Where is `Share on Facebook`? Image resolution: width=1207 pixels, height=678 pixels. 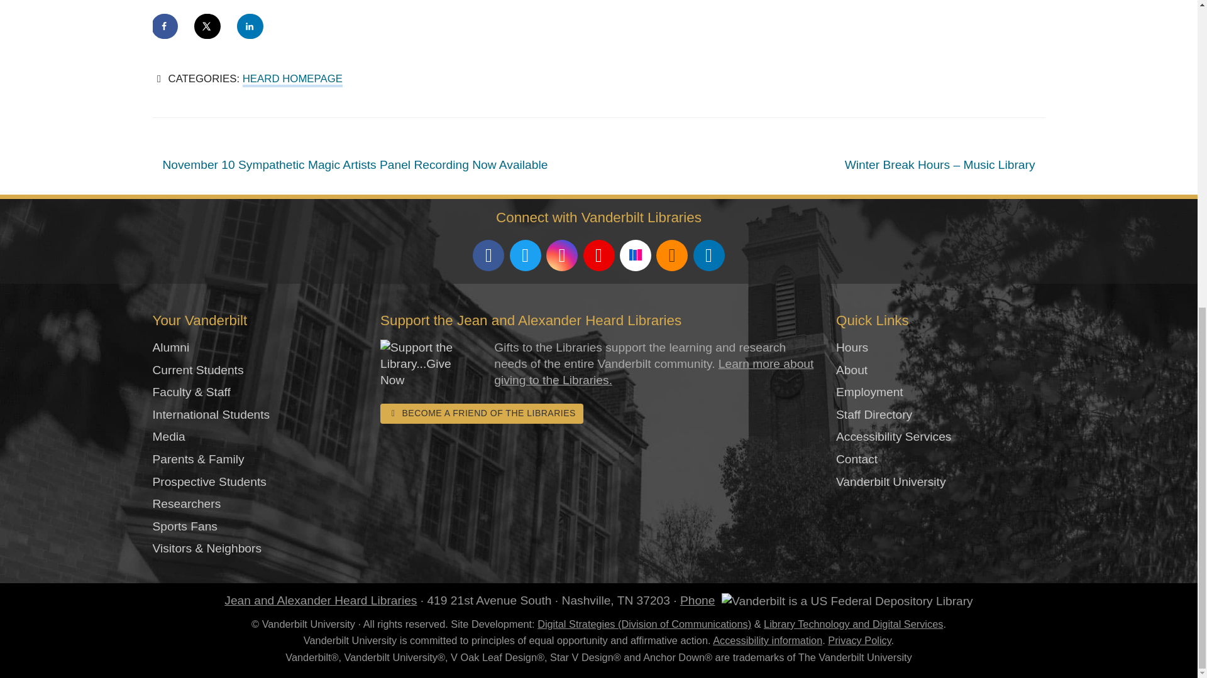
Share on Facebook is located at coordinates (165, 26).